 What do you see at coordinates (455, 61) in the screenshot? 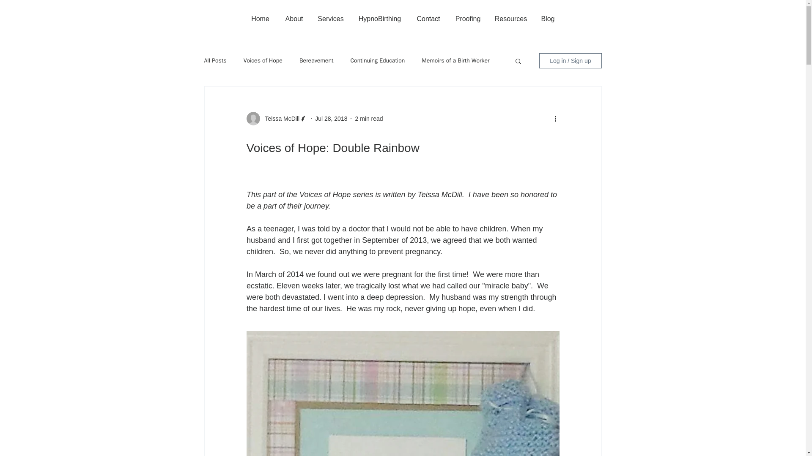
I see `Memoirs of a Birth Worker` at bounding box center [455, 61].